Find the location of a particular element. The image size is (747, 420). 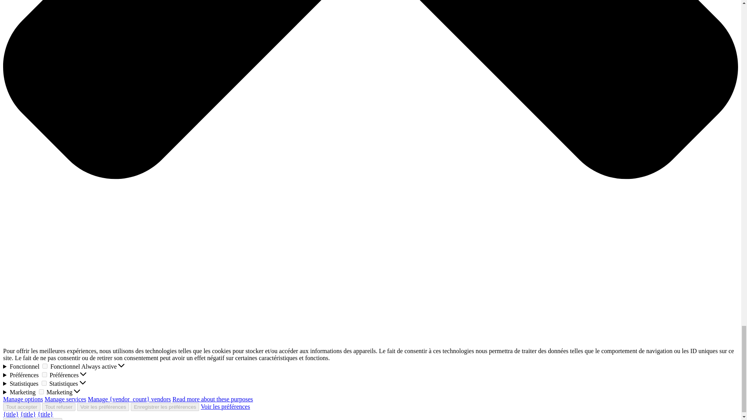

1 is located at coordinates (41, 392).